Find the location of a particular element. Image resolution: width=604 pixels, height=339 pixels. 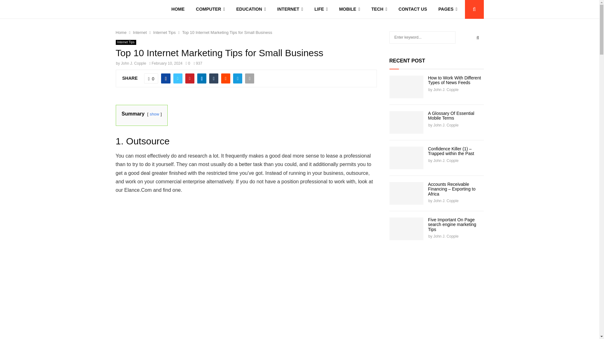

INTERNET is located at coordinates (290, 9).